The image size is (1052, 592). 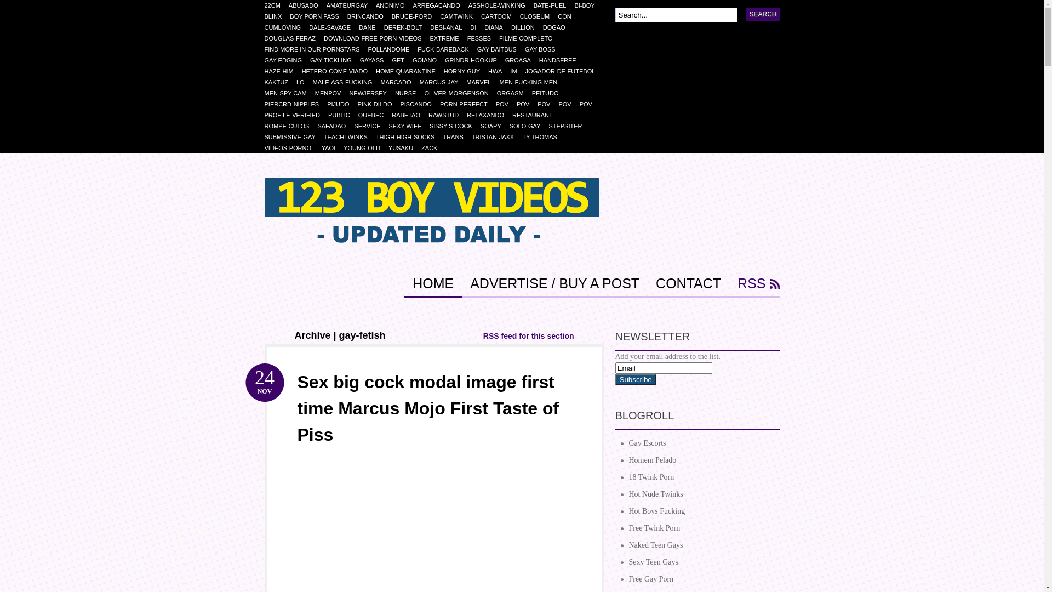 I want to click on PIJUDO, so click(x=342, y=104).